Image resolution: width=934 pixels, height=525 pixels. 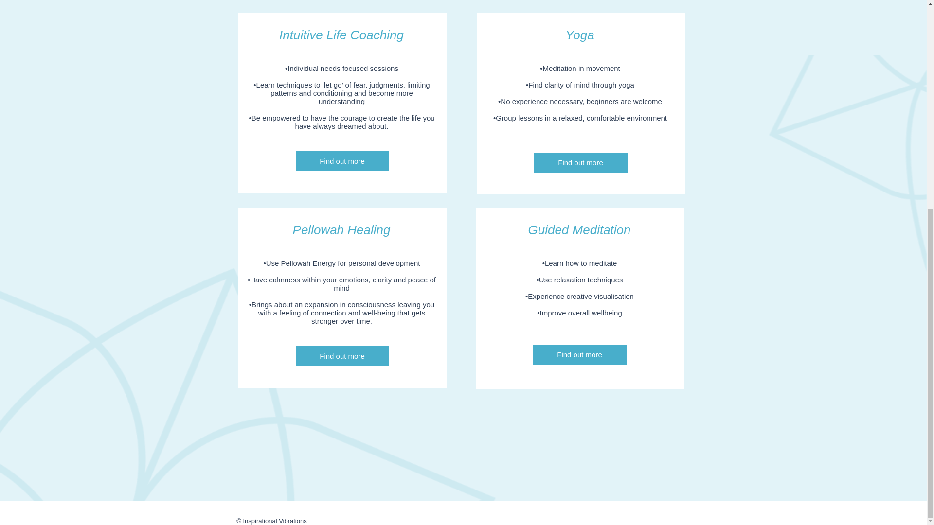 What do you see at coordinates (342, 161) in the screenshot?
I see `Find out more` at bounding box center [342, 161].